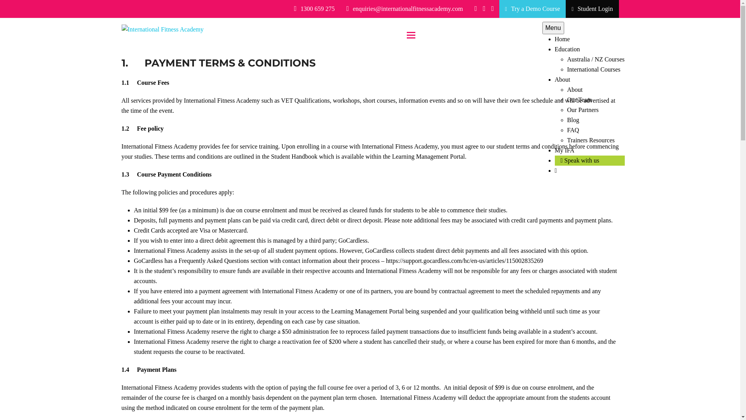 Image resolution: width=746 pixels, height=420 pixels. I want to click on International Courses, so click(594, 69).